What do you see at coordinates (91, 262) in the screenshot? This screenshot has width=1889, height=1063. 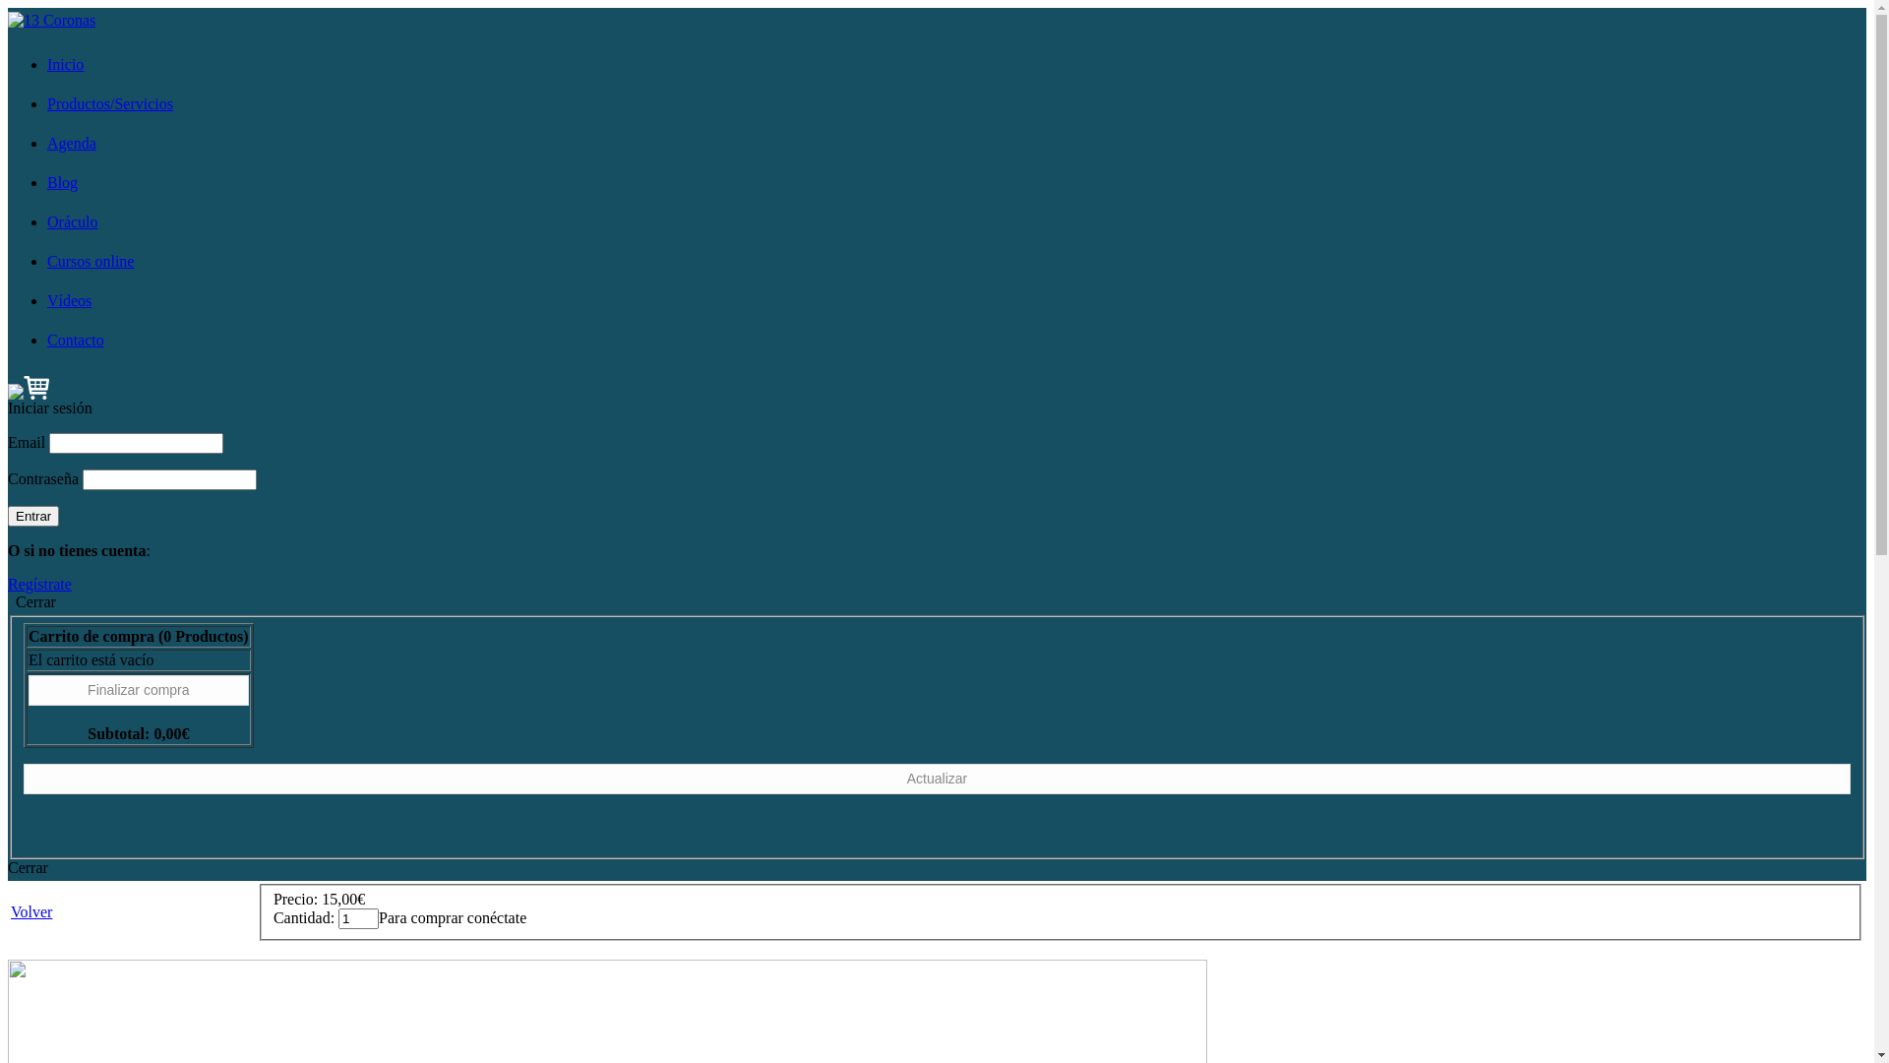 I see `Cursos online` at bounding box center [91, 262].